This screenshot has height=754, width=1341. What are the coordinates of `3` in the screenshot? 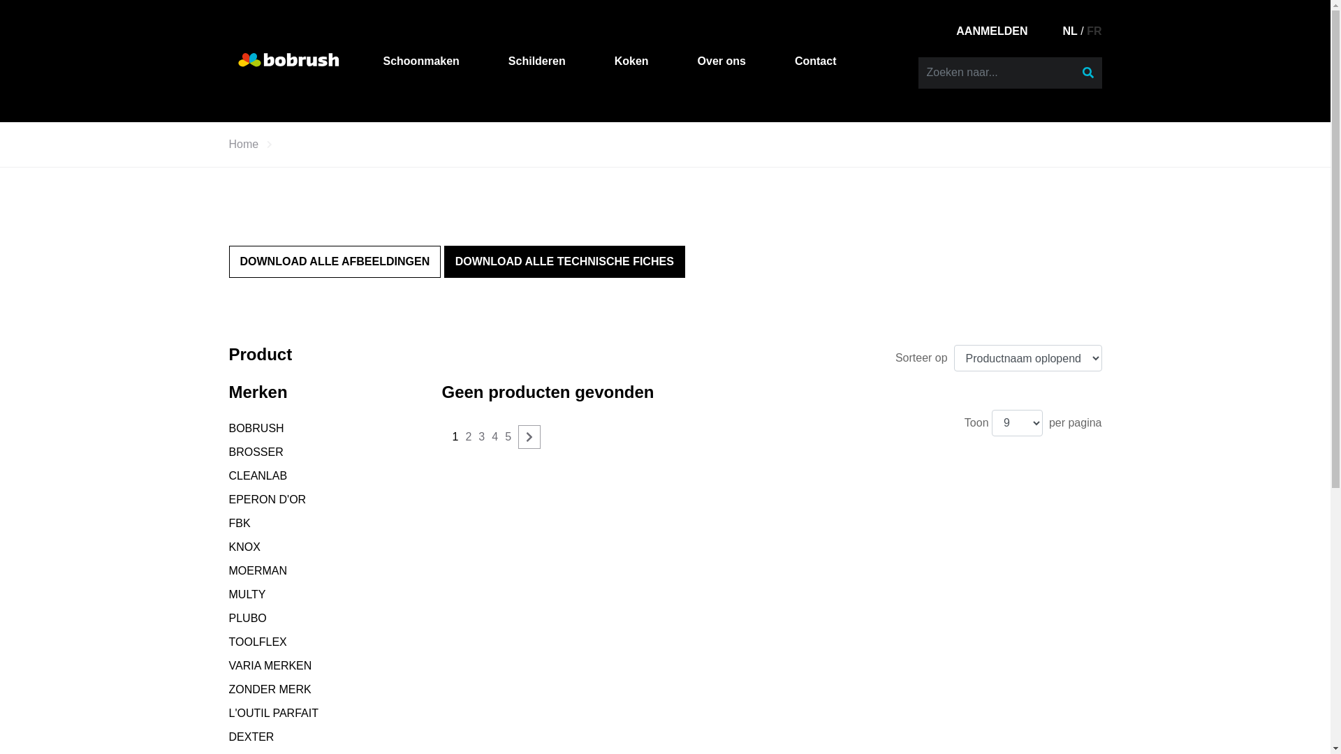 It's located at (482, 437).